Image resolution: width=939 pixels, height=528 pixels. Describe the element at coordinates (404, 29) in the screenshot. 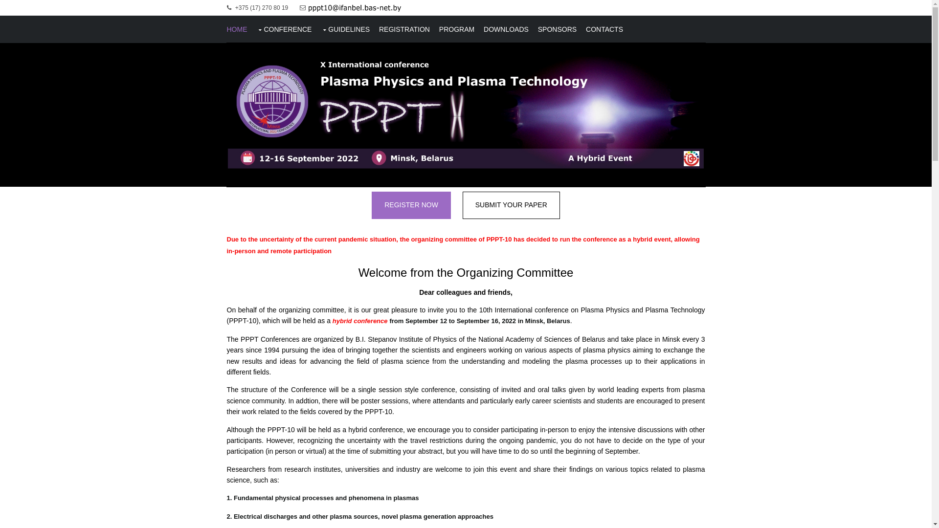

I see `REGISTRATION` at that location.